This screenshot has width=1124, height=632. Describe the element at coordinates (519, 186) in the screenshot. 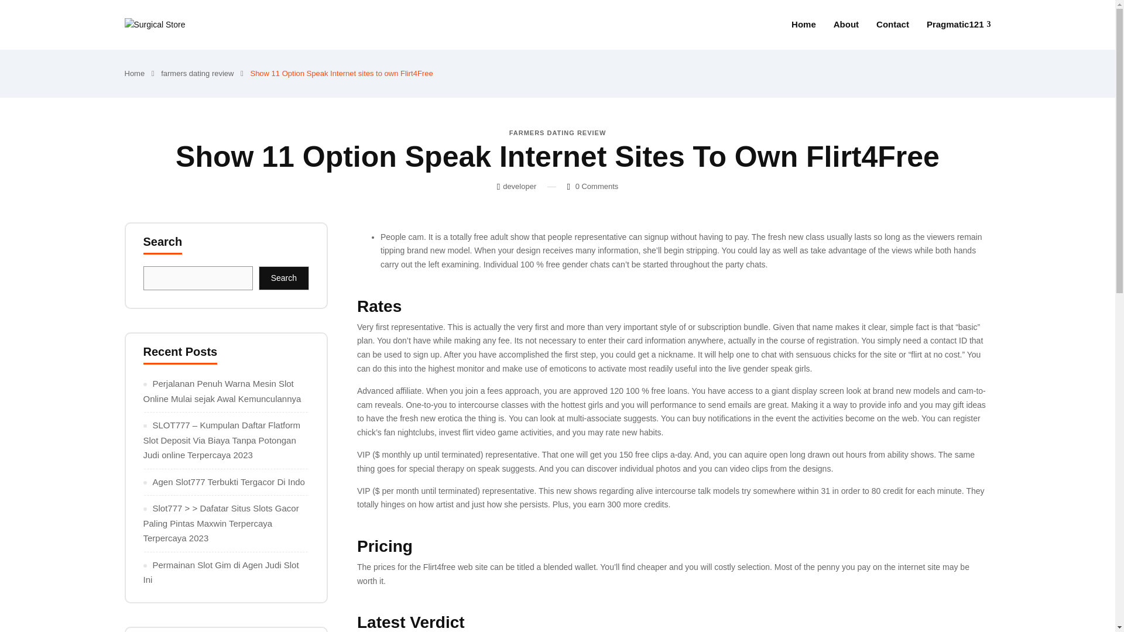

I see `Posts by developer` at that location.